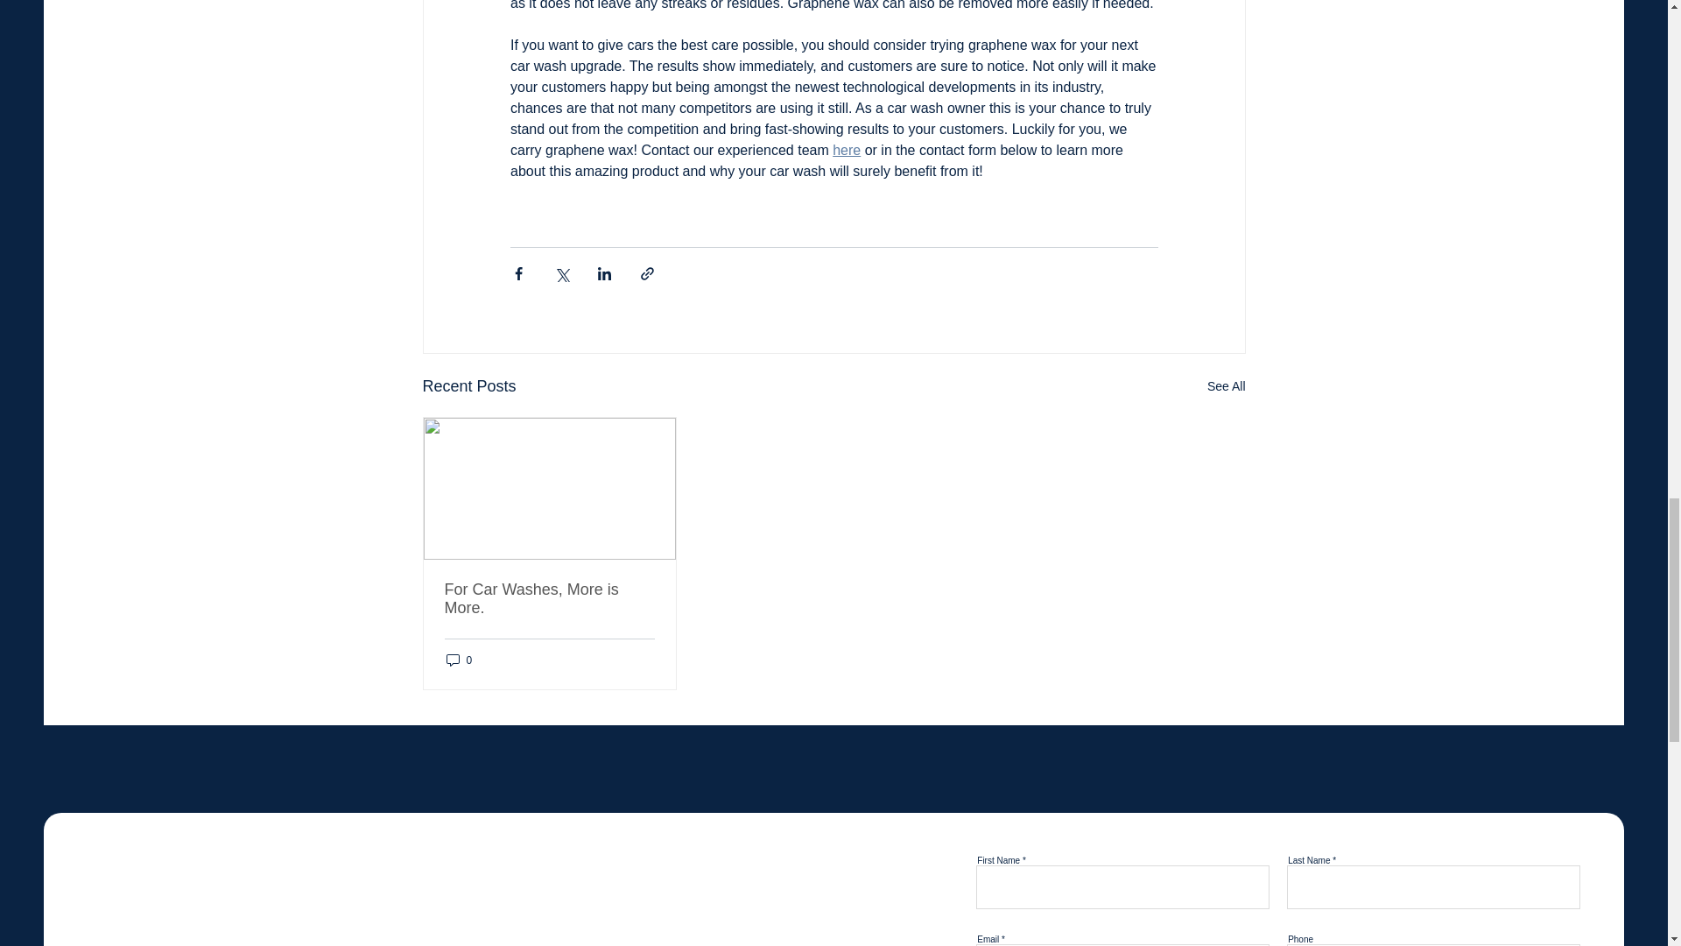 The image size is (1681, 946). Describe the element at coordinates (550, 599) in the screenshot. I see `For Car Washes, More is More.` at that location.